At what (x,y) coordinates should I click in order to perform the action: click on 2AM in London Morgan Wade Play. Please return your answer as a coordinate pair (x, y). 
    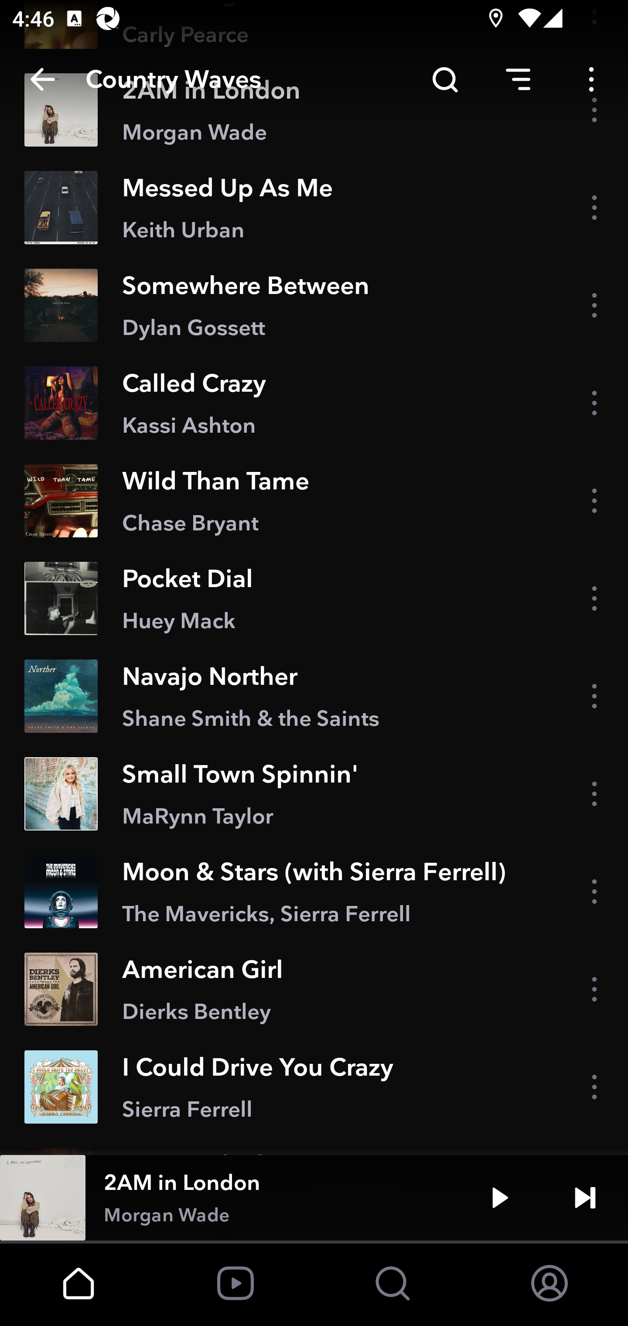
    Looking at the image, I should click on (314, 1198).